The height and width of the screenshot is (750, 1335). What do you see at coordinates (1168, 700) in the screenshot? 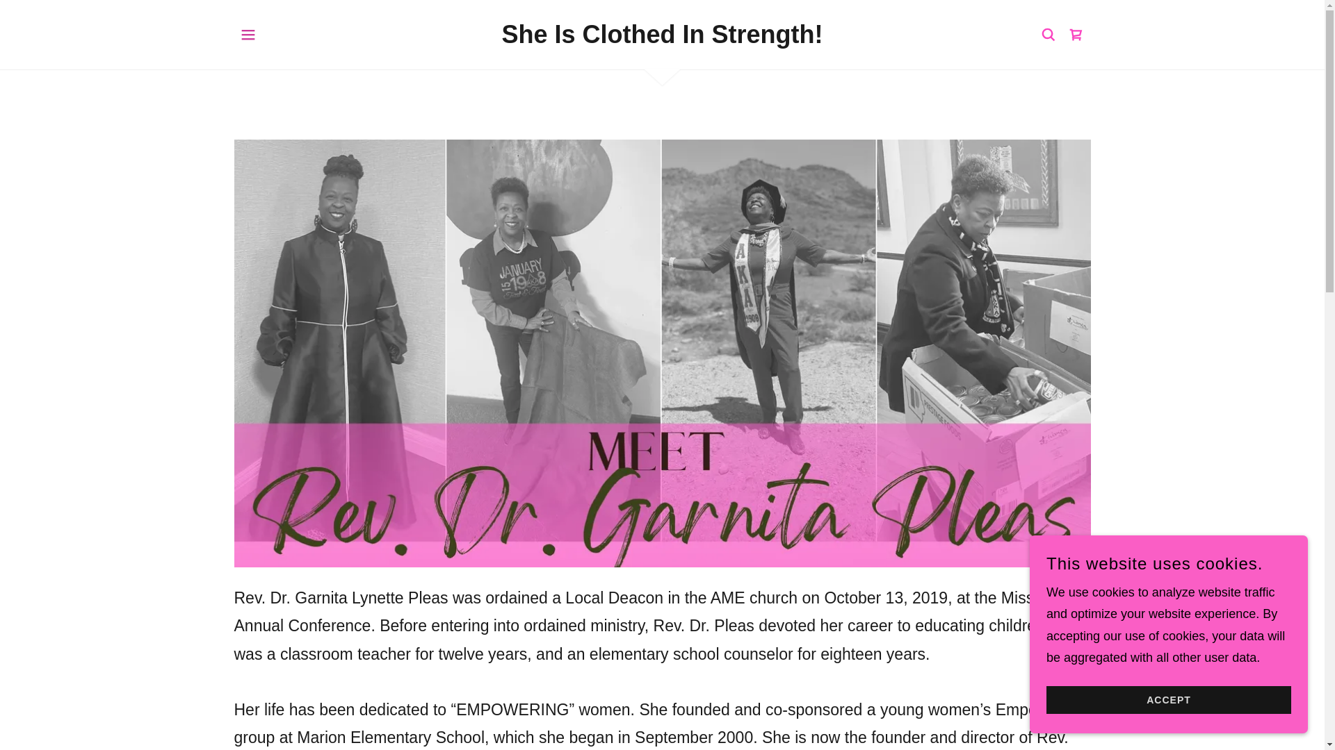
I see `ACCEPT` at bounding box center [1168, 700].